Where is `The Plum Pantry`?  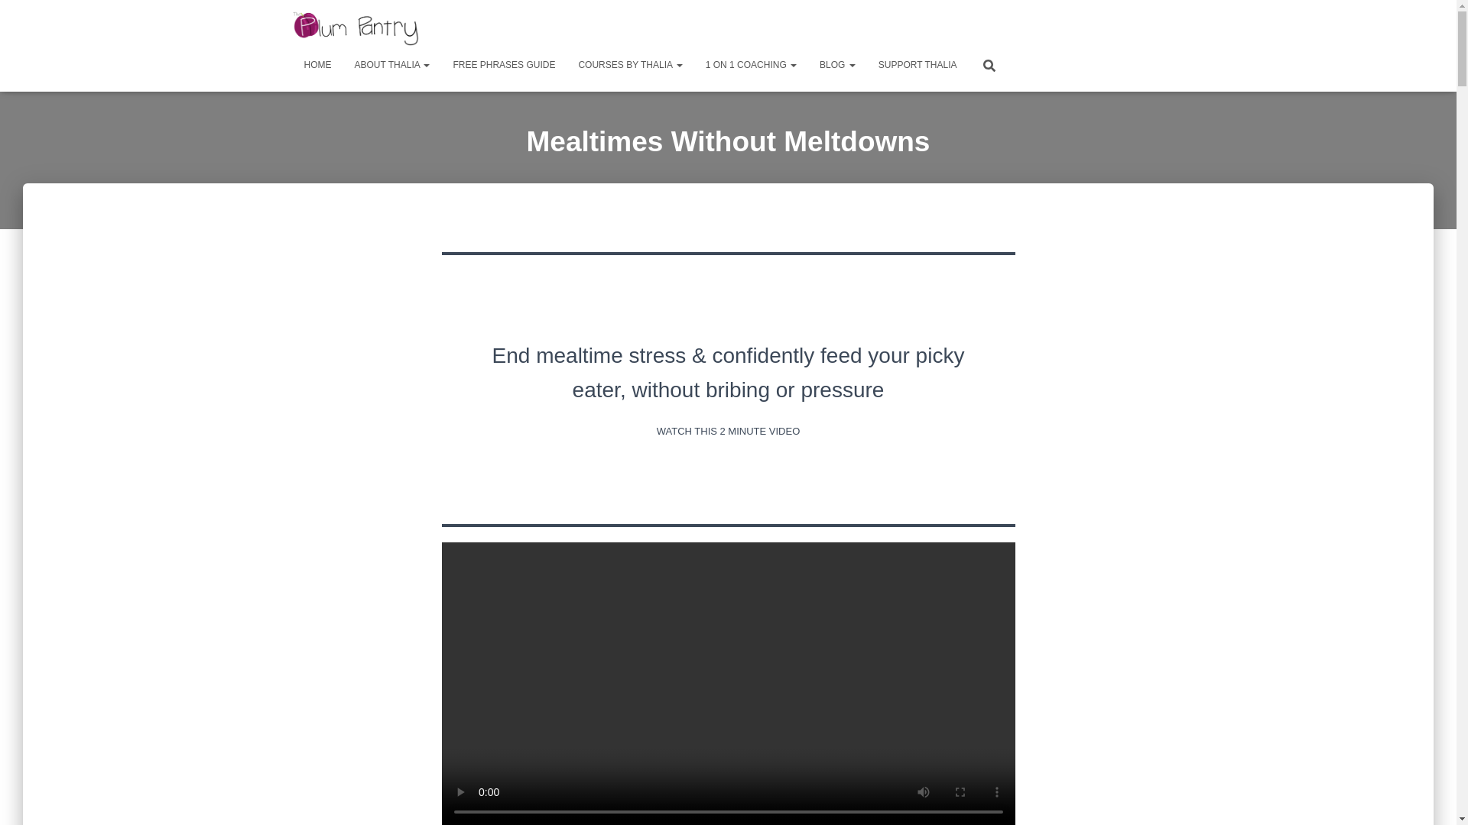 The Plum Pantry is located at coordinates (356, 26).